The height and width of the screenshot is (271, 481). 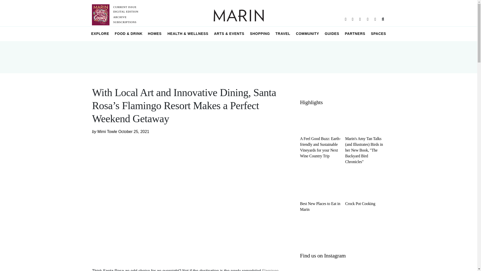 I want to click on HOMES, so click(x=155, y=34).